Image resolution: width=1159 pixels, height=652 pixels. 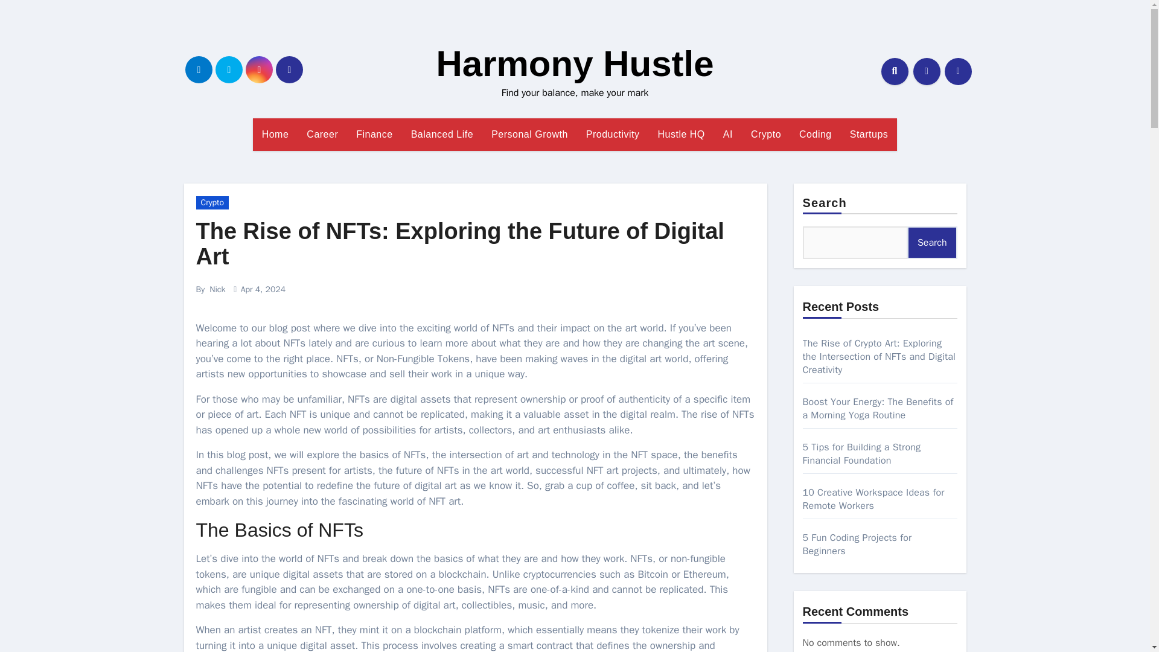 What do you see at coordinates (217, 289) in the screenshot?
I see `Nick` at bounding box center [217, 289].